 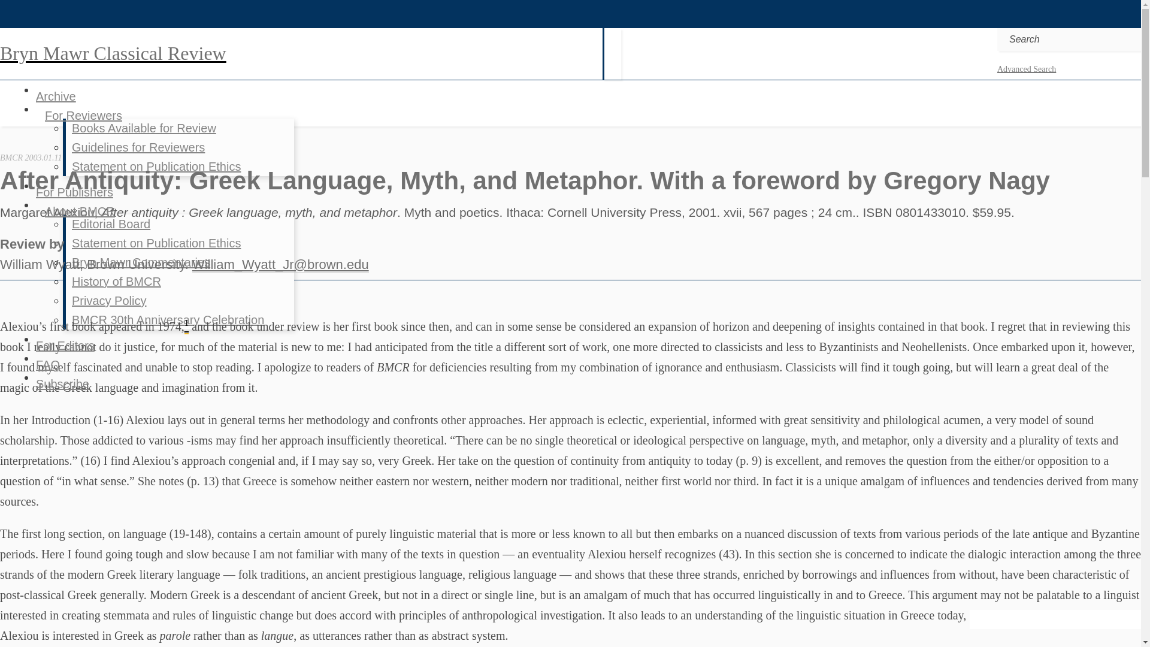 I want to click on History of BMCR, so click(x=116, y=282).